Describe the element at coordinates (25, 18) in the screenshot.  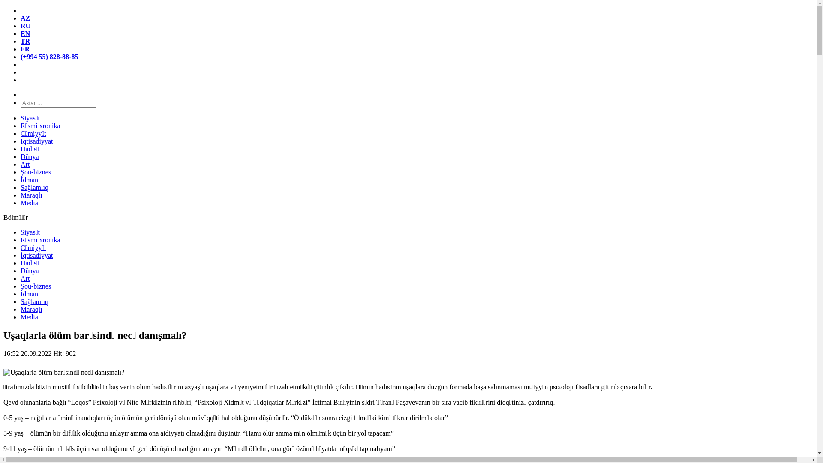
I see `AZ` at that location.